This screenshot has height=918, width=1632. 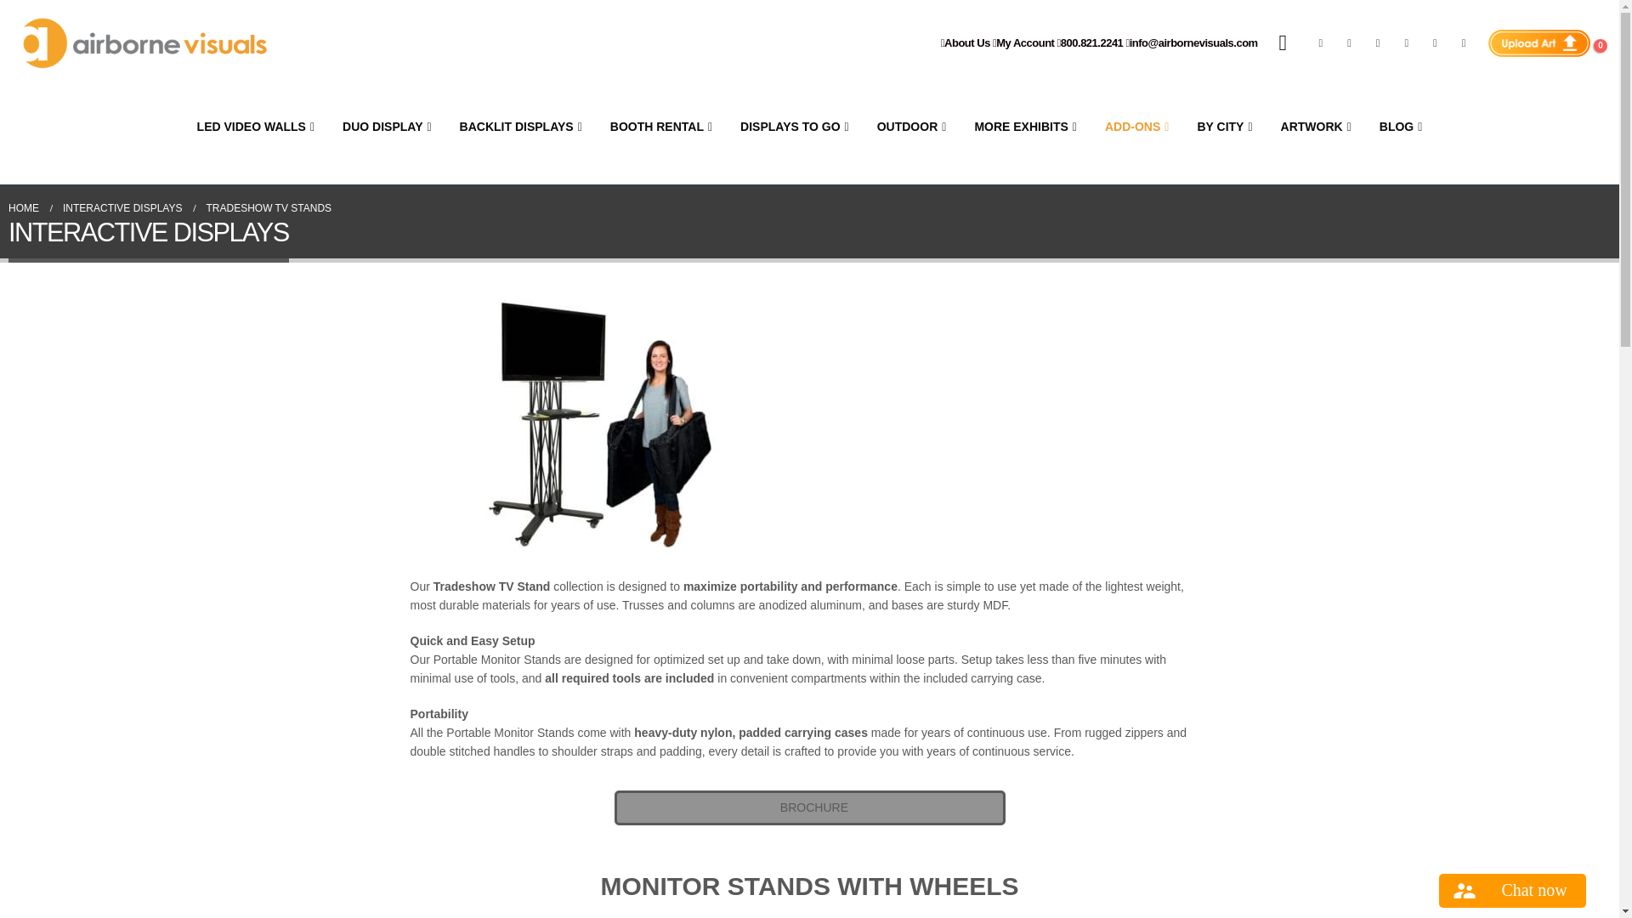 What do you see at coordinates (1464, 42) in the screenshot?
I see `LinkedIn` at bounding box center [1464, 42].